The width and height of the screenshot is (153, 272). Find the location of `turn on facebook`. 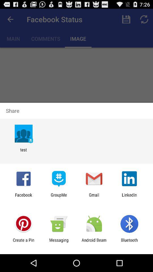

turn on facebook is located at coordinates (24, 197).